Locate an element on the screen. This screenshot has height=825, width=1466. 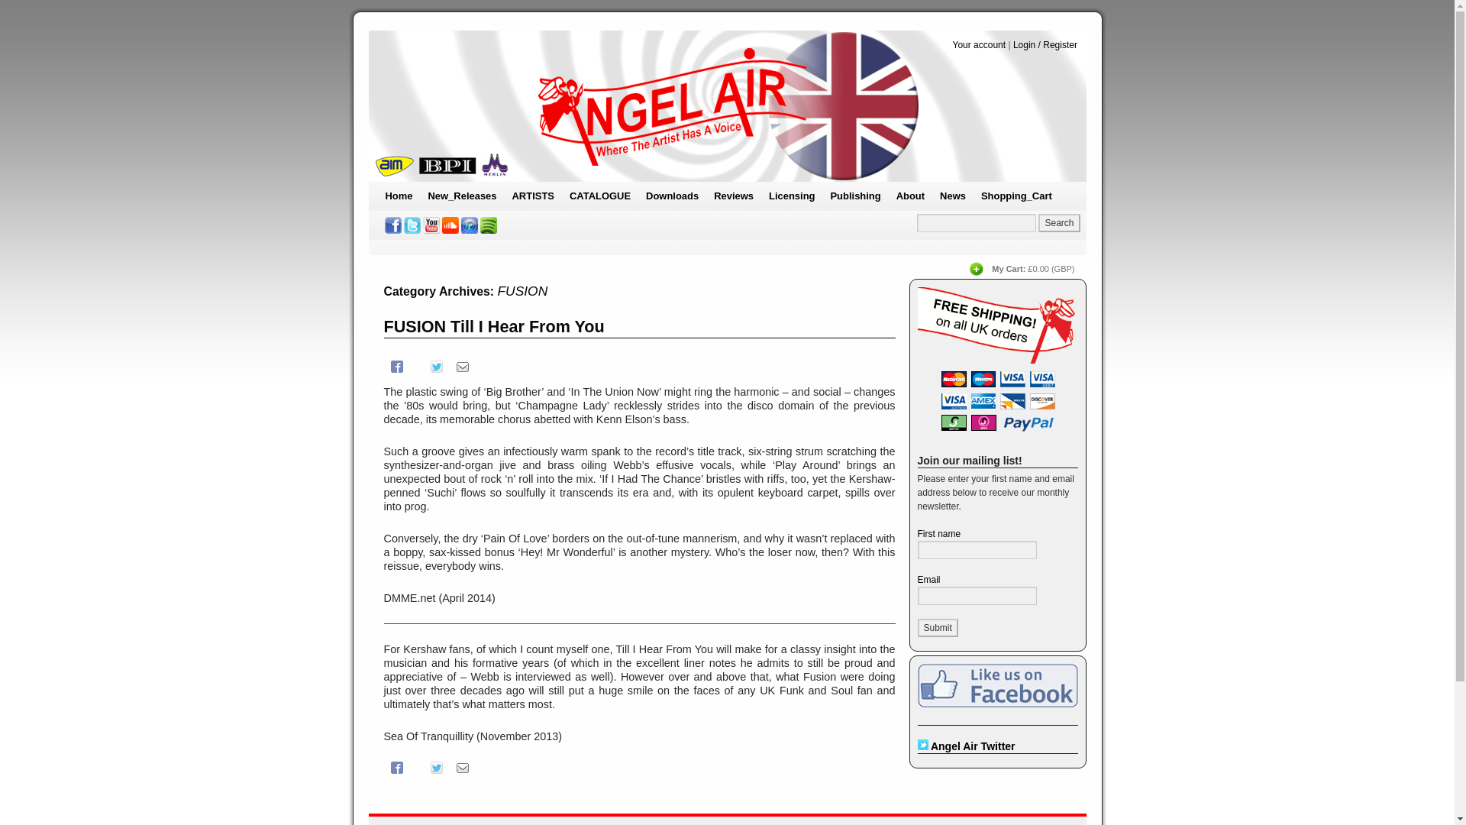
iTunes is located at coordinates (469, 225).